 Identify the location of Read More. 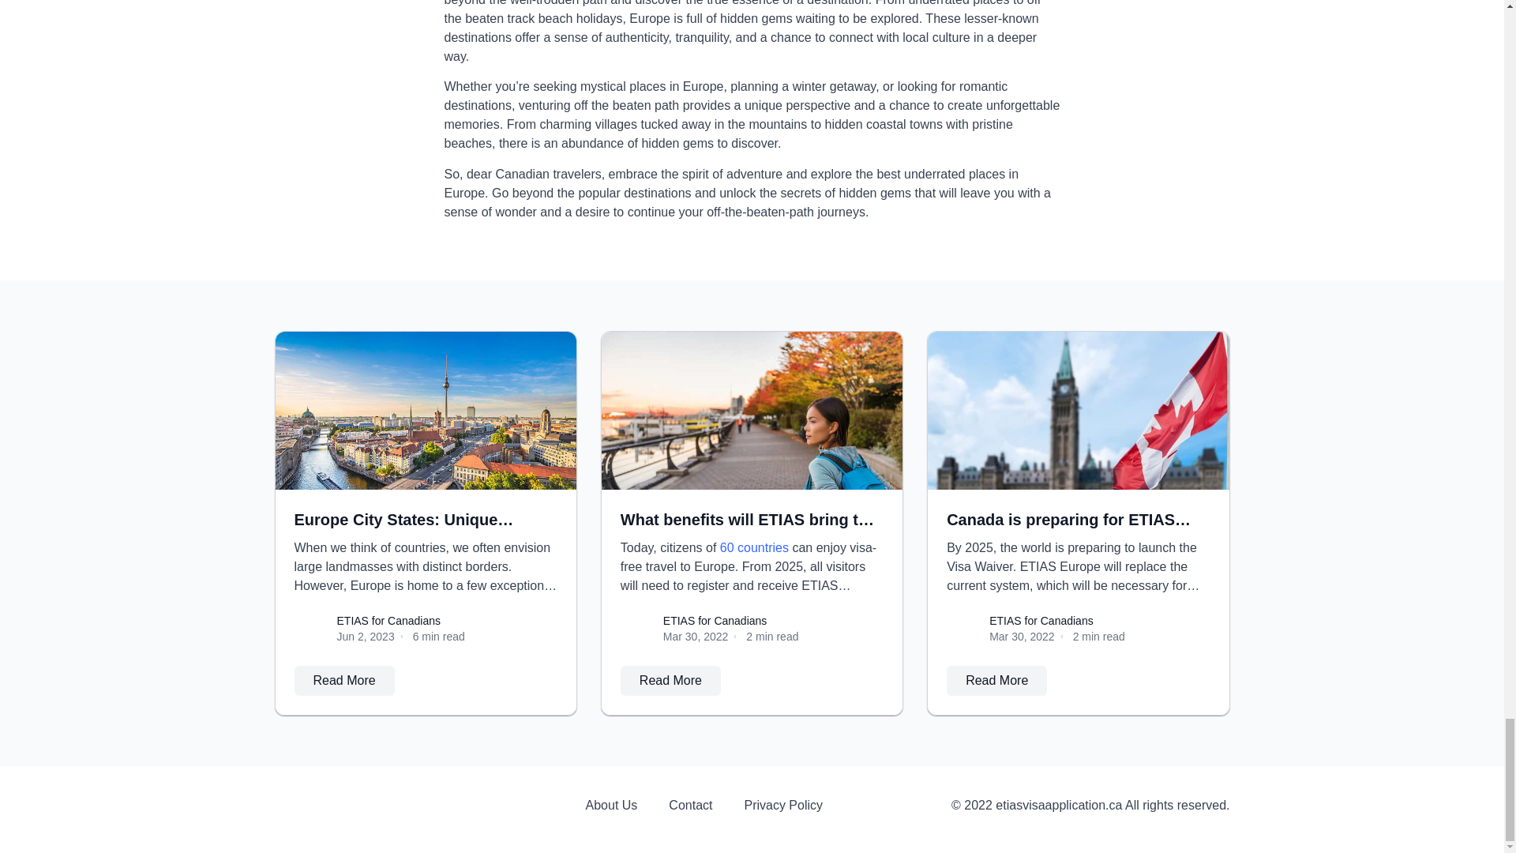
(996, 681).